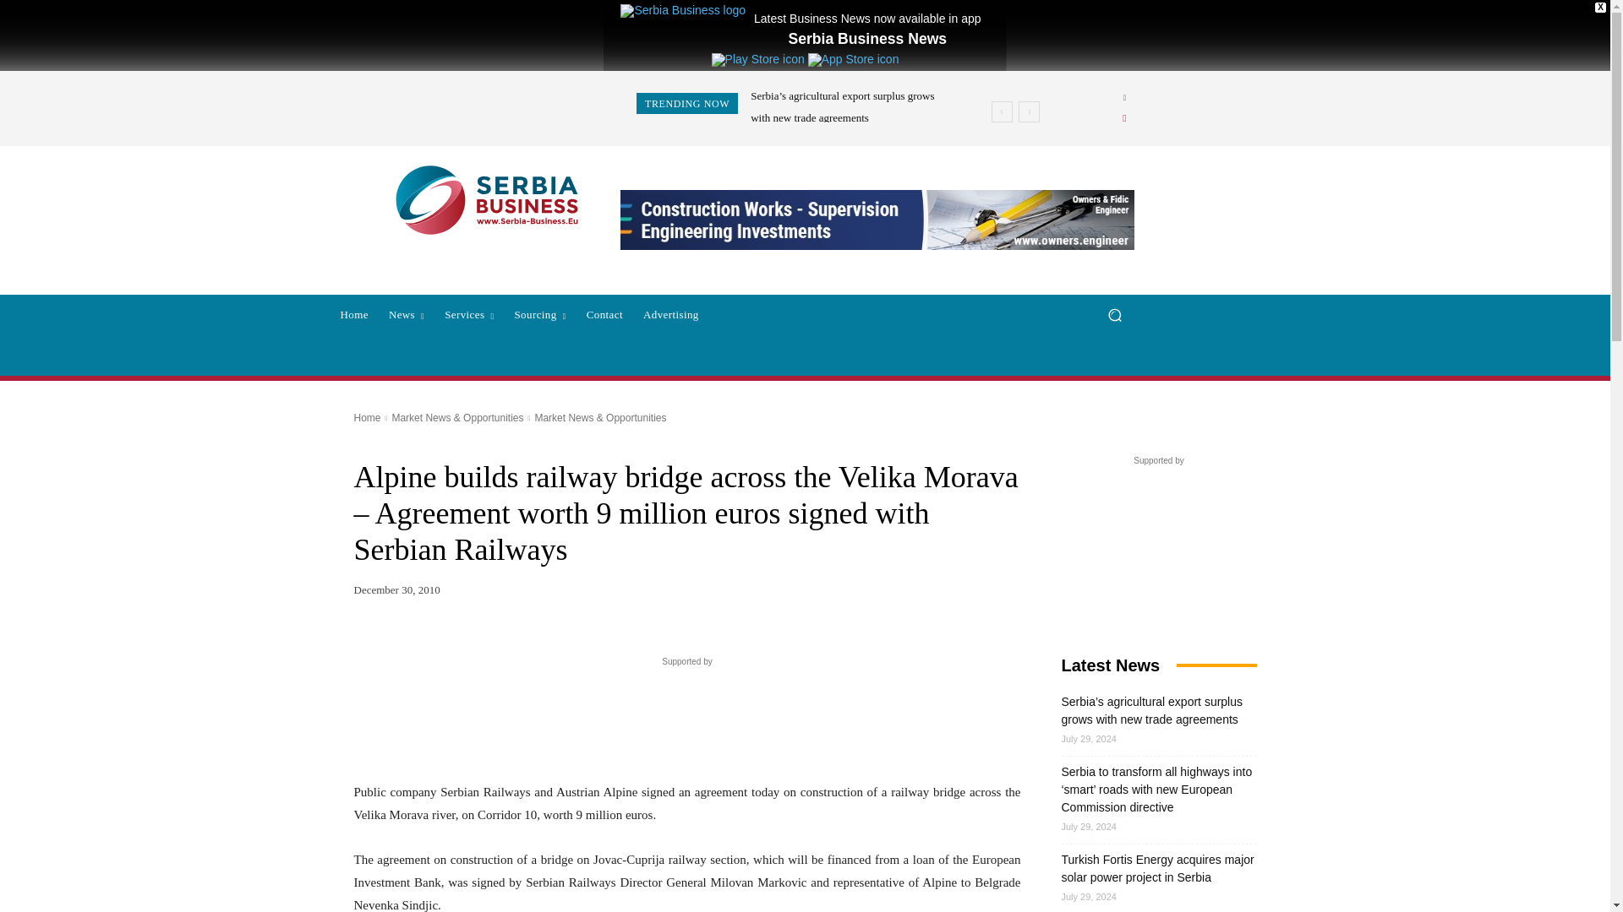 The height and width of the screenshot is (912, 1623). What do you see at coordinates (671, 314) in the screenshot?
I see `Advertising` at bounding box center [671, 314].